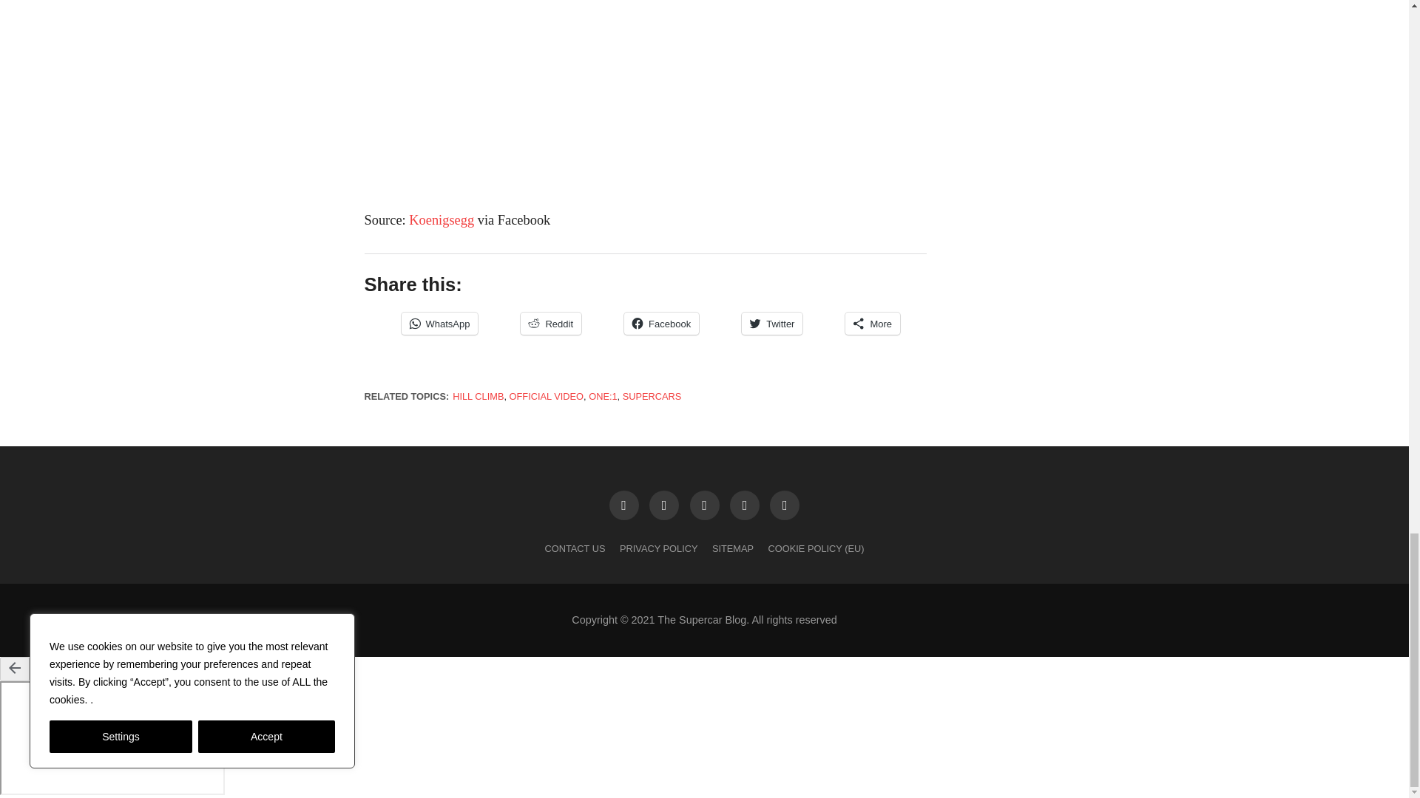 Image resolution: width=1420 pixels, height=798 pixels. I want to click on Click to share on Facebook, so click(661, 324).